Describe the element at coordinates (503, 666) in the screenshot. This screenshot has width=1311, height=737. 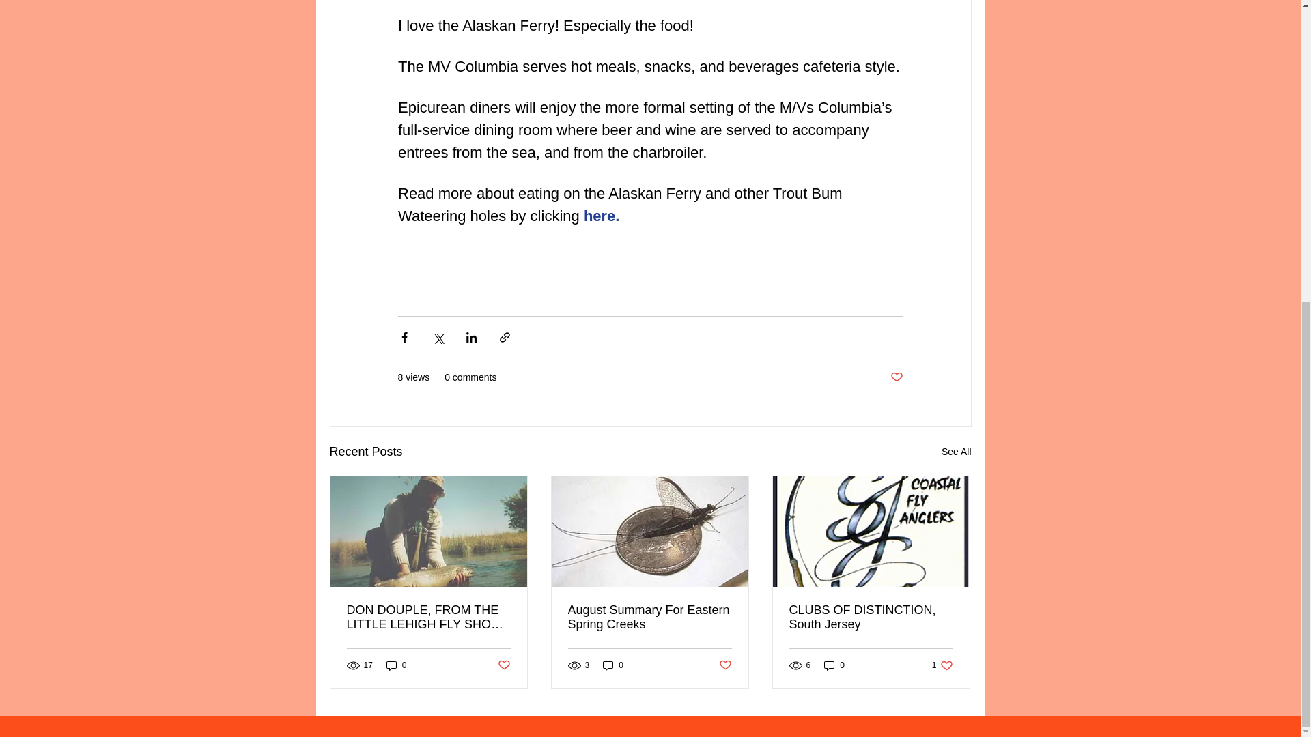
I see `Post not marked as liked` at that location.